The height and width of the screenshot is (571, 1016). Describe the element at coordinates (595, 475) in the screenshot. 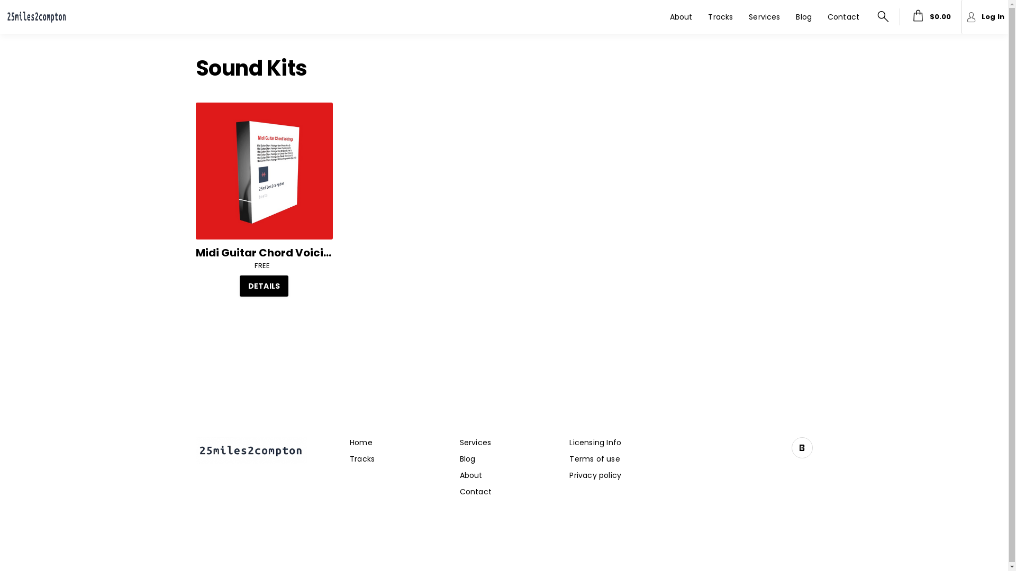

I see `Privacy policy` at that location.